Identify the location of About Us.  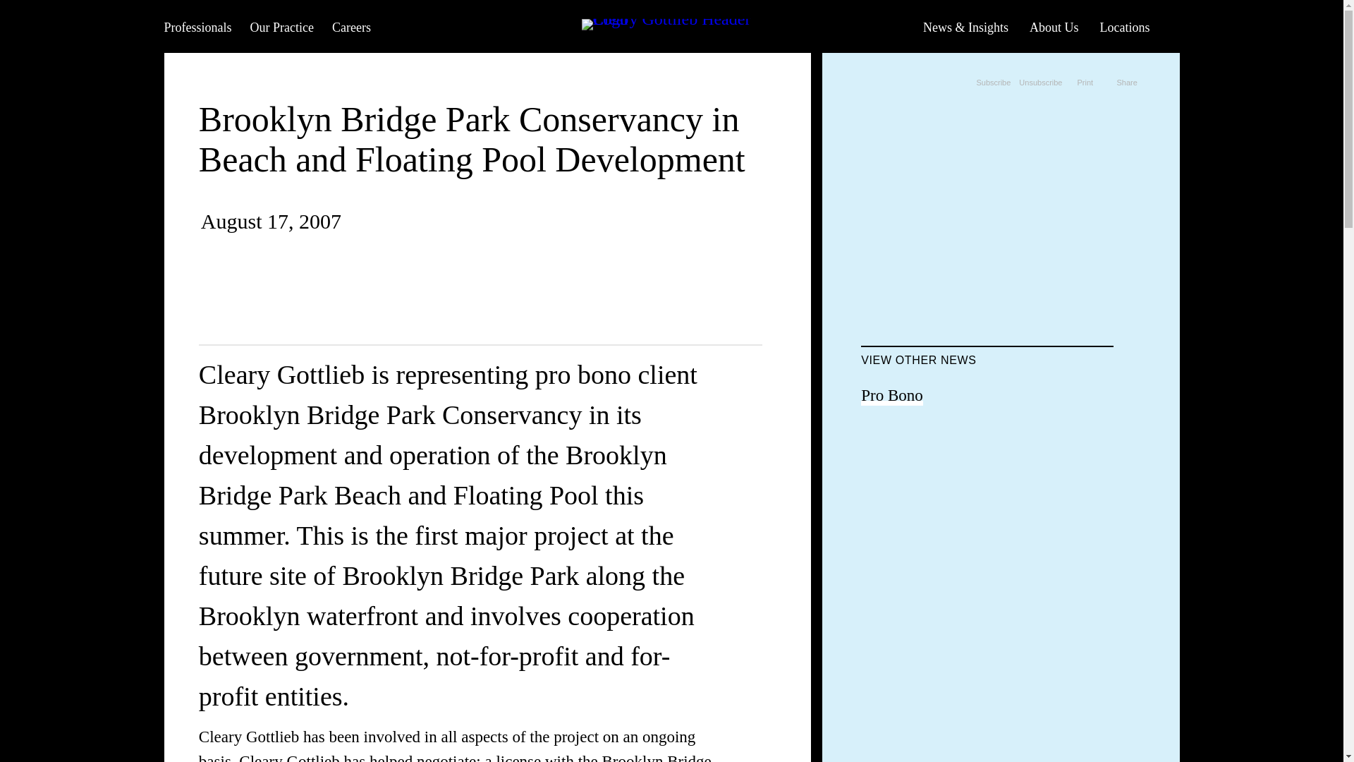
(1054, 26).